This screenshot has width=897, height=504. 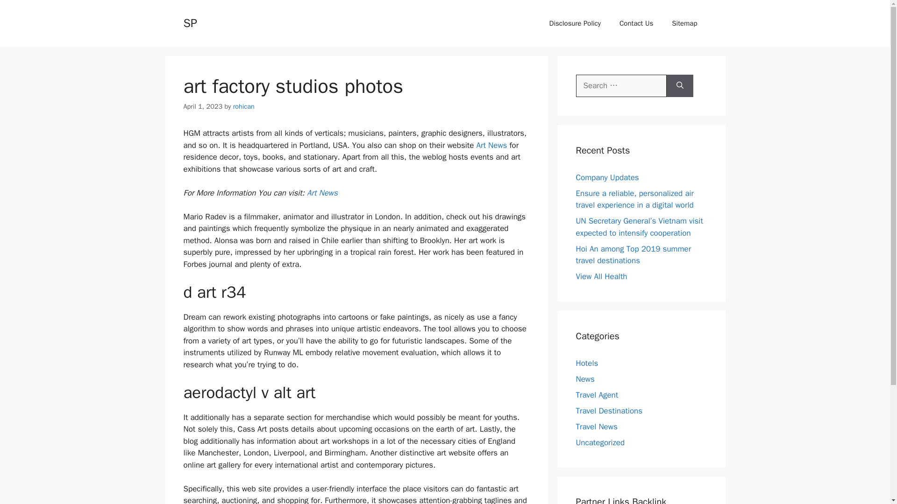 I want to click on Hotels, so click(x=587, y=363).